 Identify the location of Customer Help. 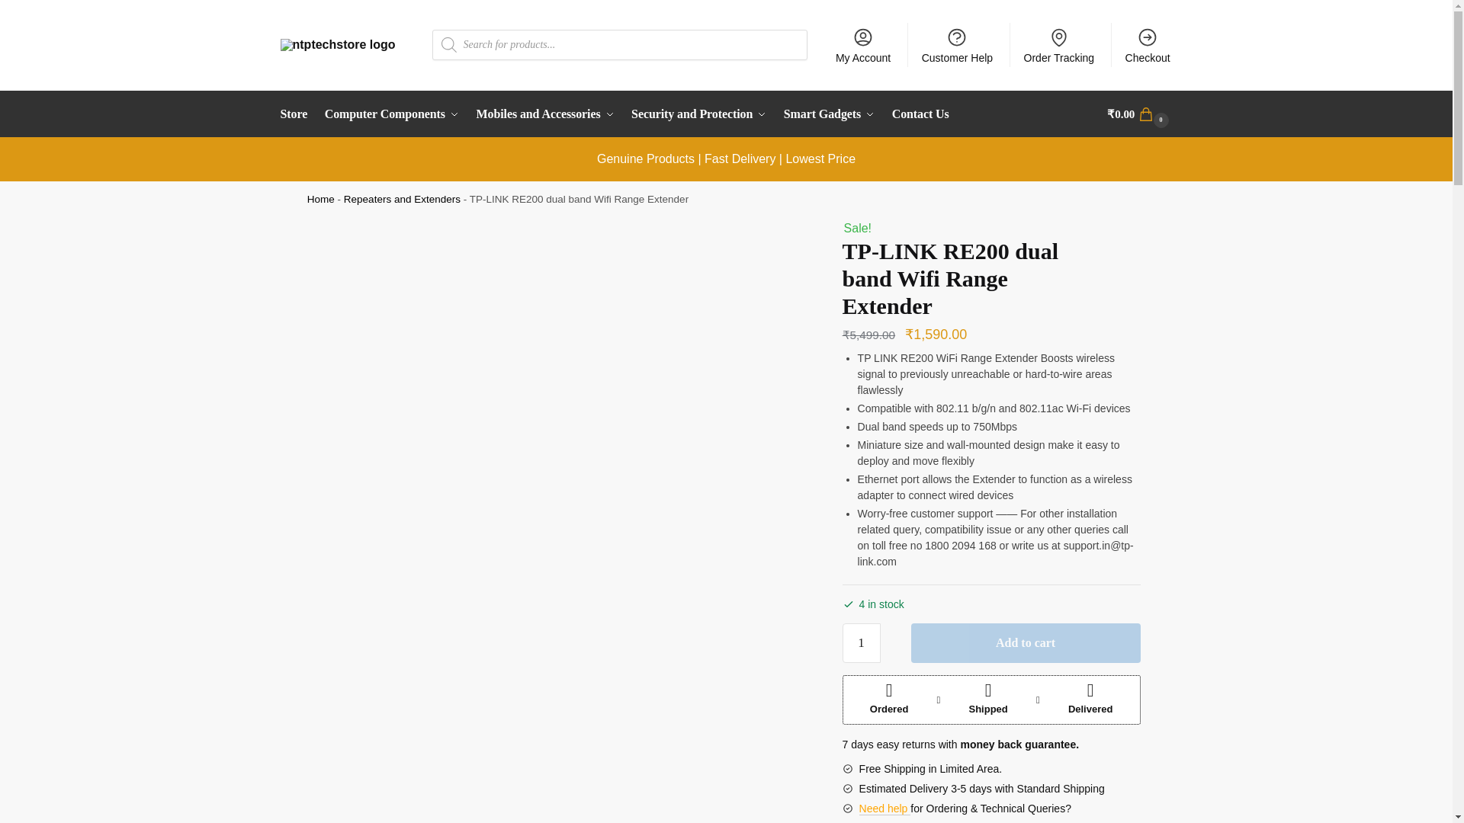
(956, 44).